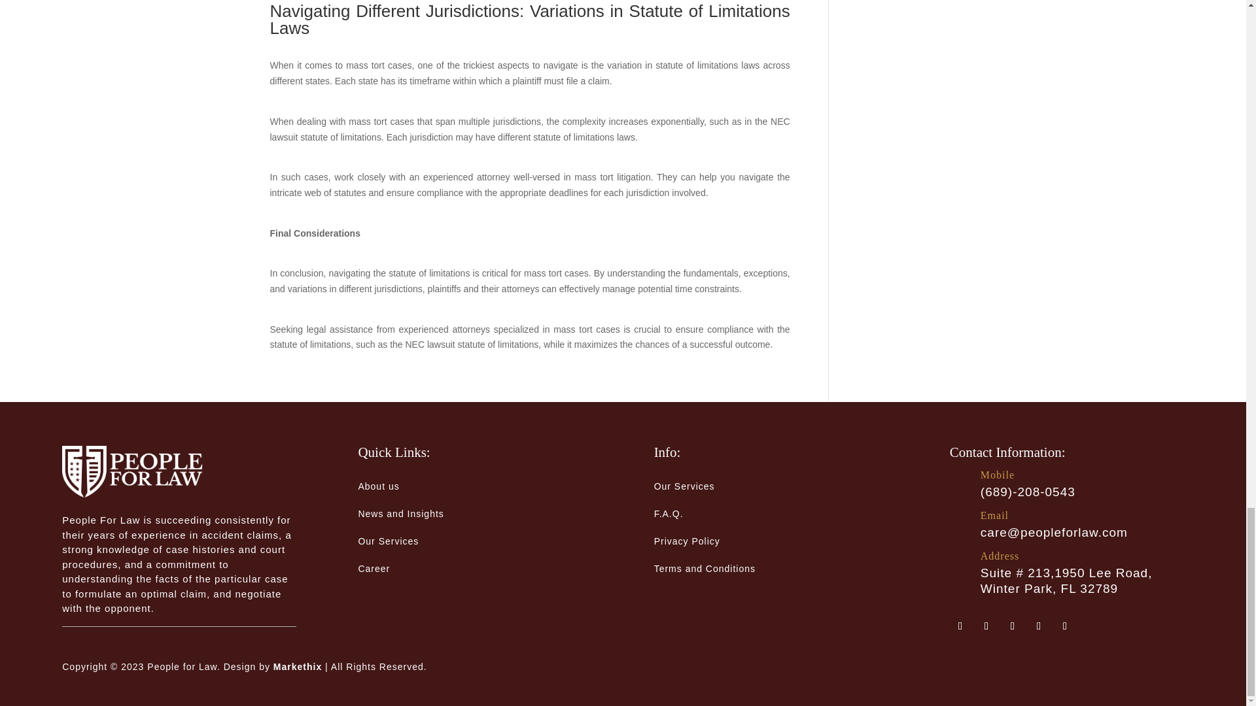  Describe the element at coordinates (132, 471) in the screenshot. I see `white-logo` at that location.